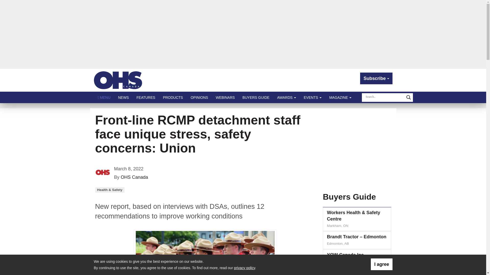 The height and width of the screenshot is (275, 490). Describe the element at coordinates (124, 97) in the screenshot. I see `NEWS` at that location.